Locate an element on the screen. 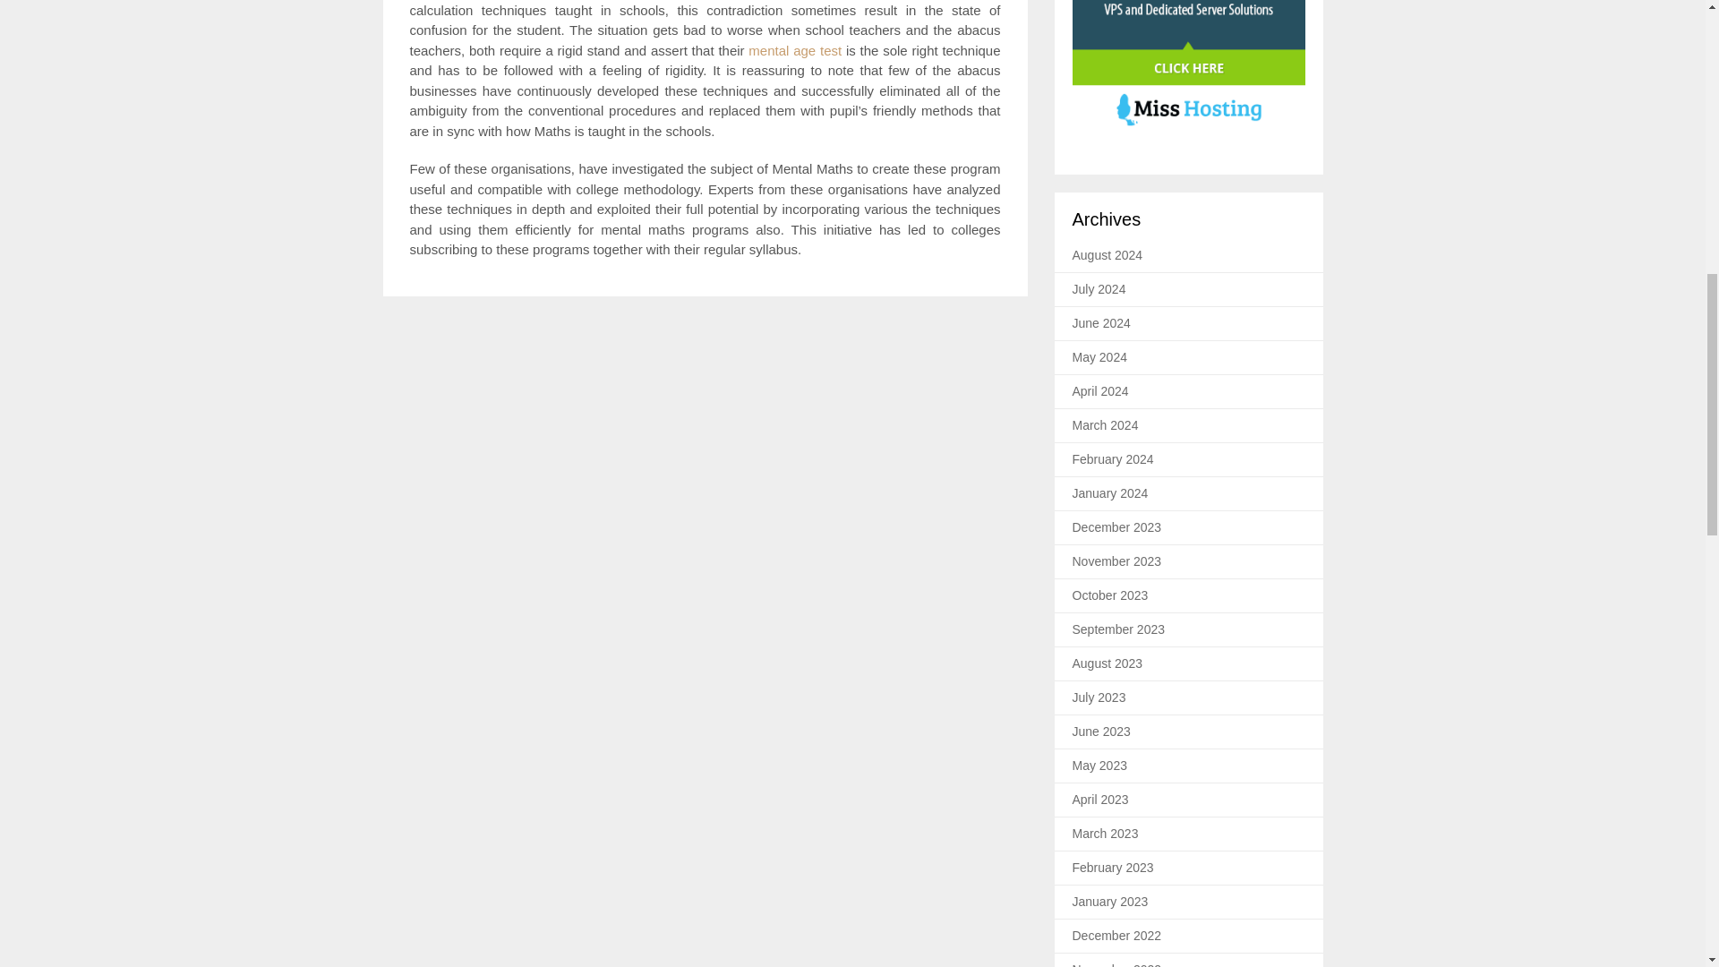 The width and height of the screenshot is (1719, 967). June 2024 is located at coordinates (1101, 323).